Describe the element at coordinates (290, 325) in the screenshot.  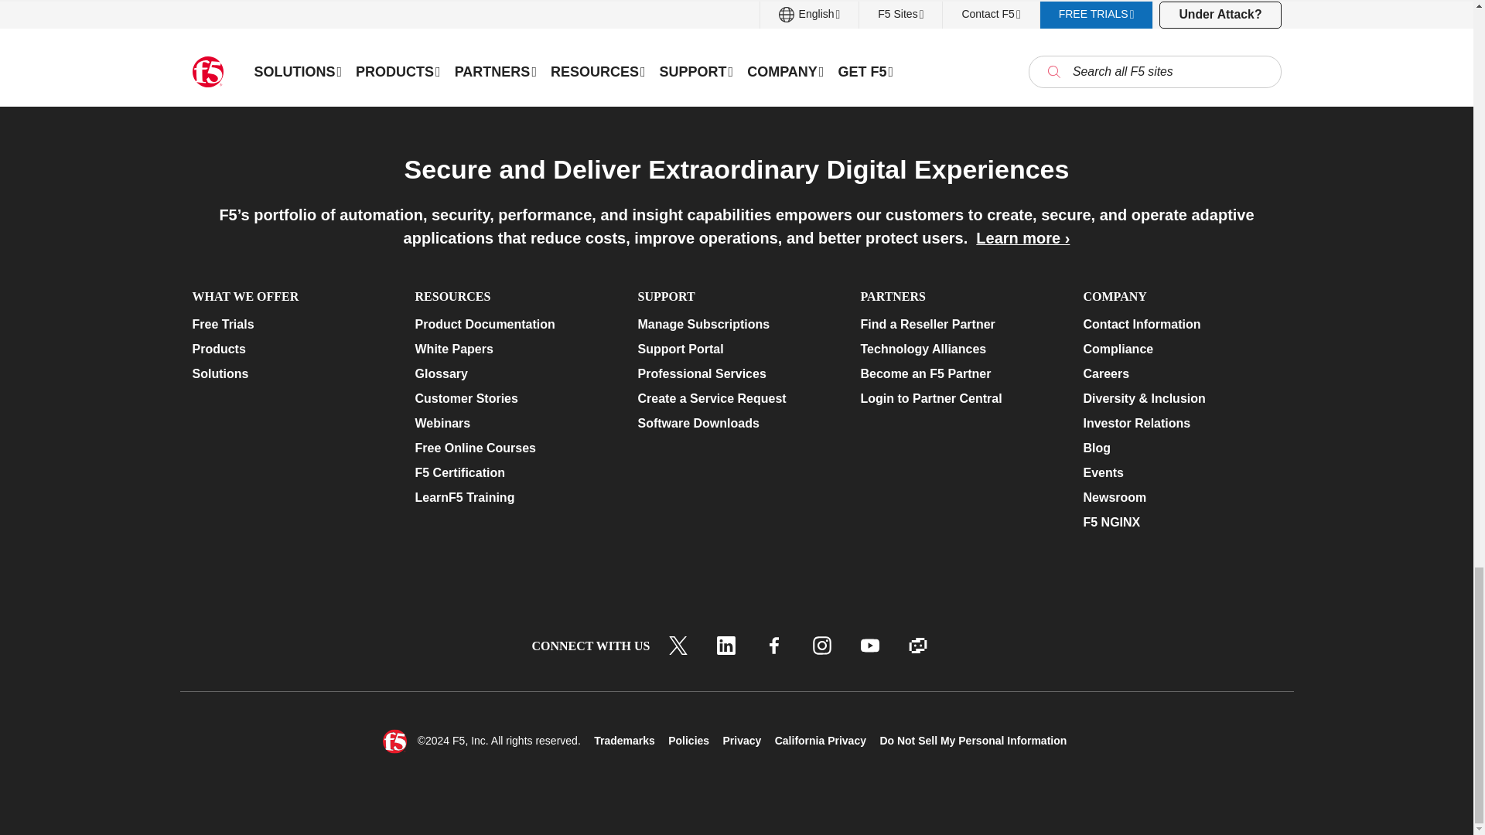
I see `Free Trials` at that location.